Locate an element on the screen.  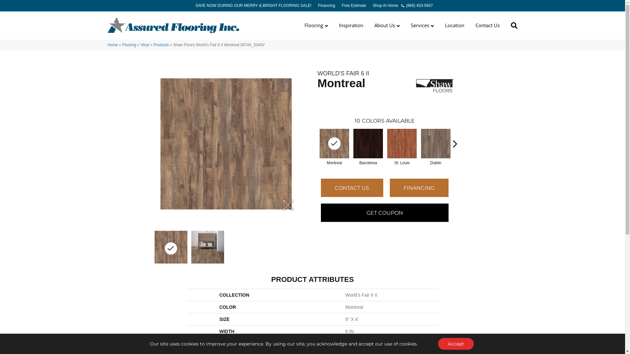
Home is located at coordinates (113, 45).